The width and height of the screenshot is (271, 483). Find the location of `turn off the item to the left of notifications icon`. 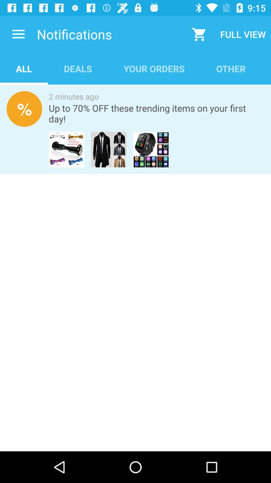

turn off the item to the left of notifications icon is located at coordinates (18, 34).